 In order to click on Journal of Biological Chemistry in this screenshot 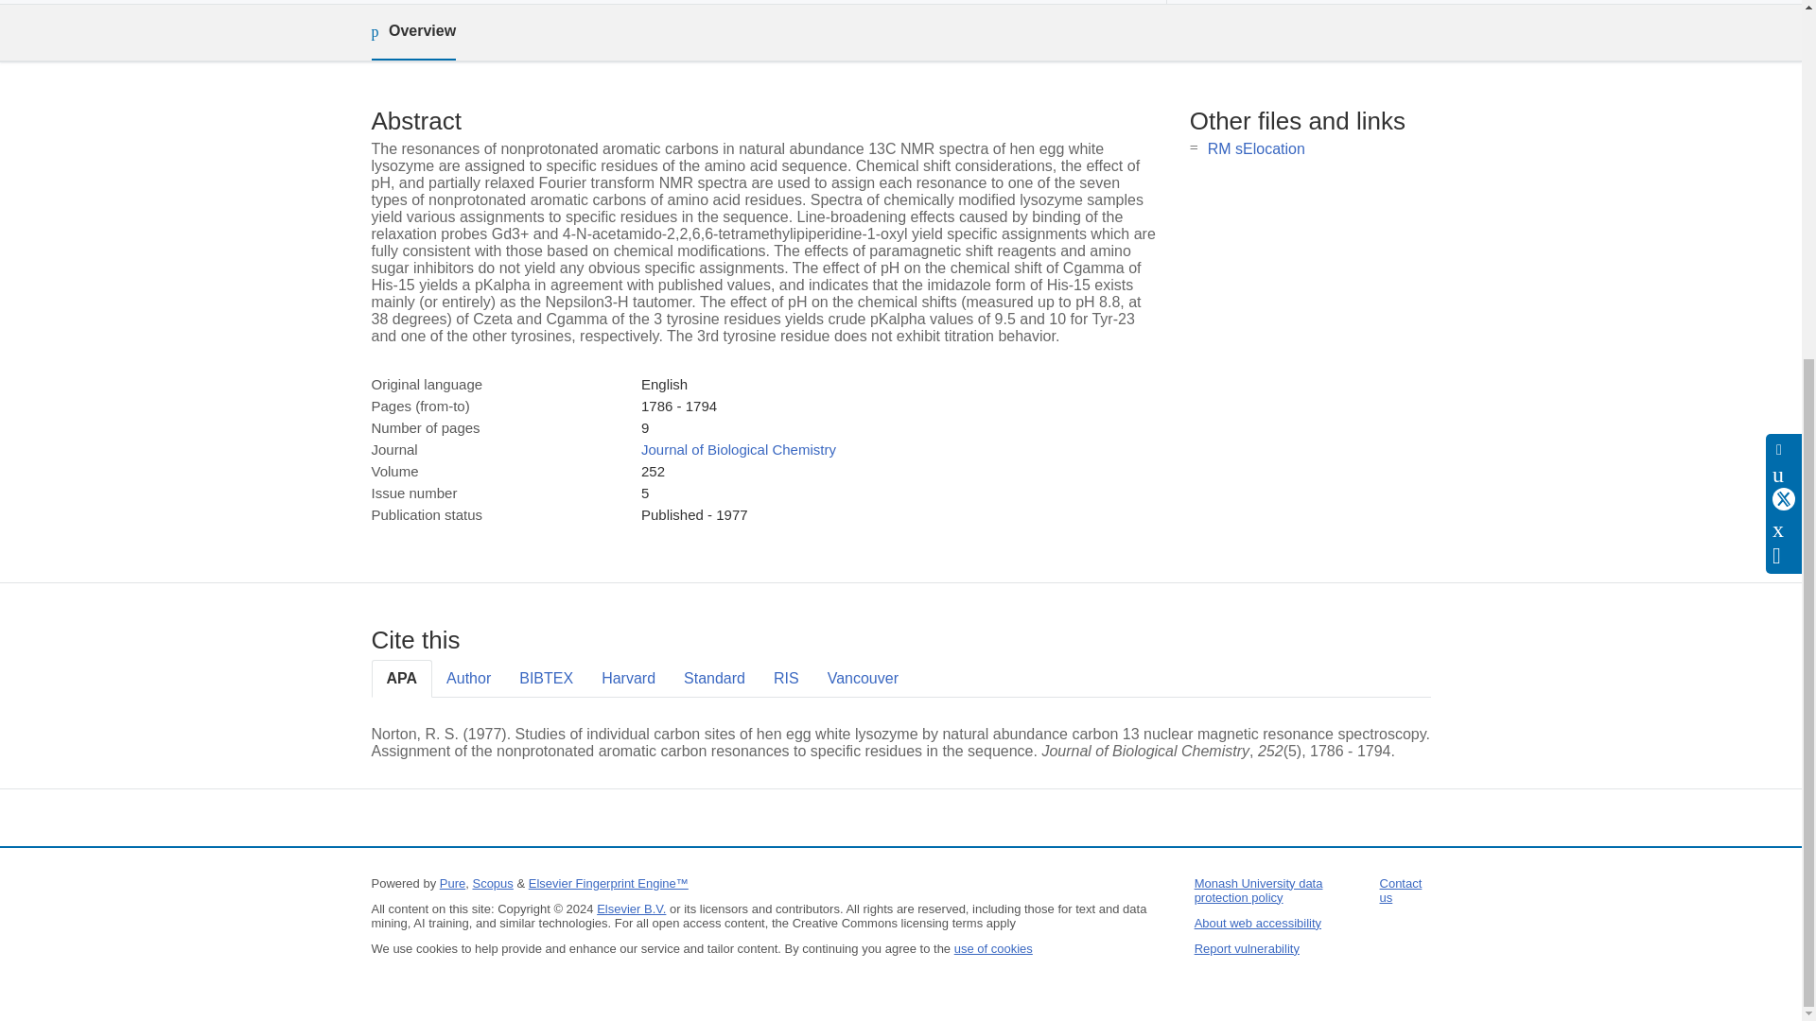, I will do `click(738, 448)`.